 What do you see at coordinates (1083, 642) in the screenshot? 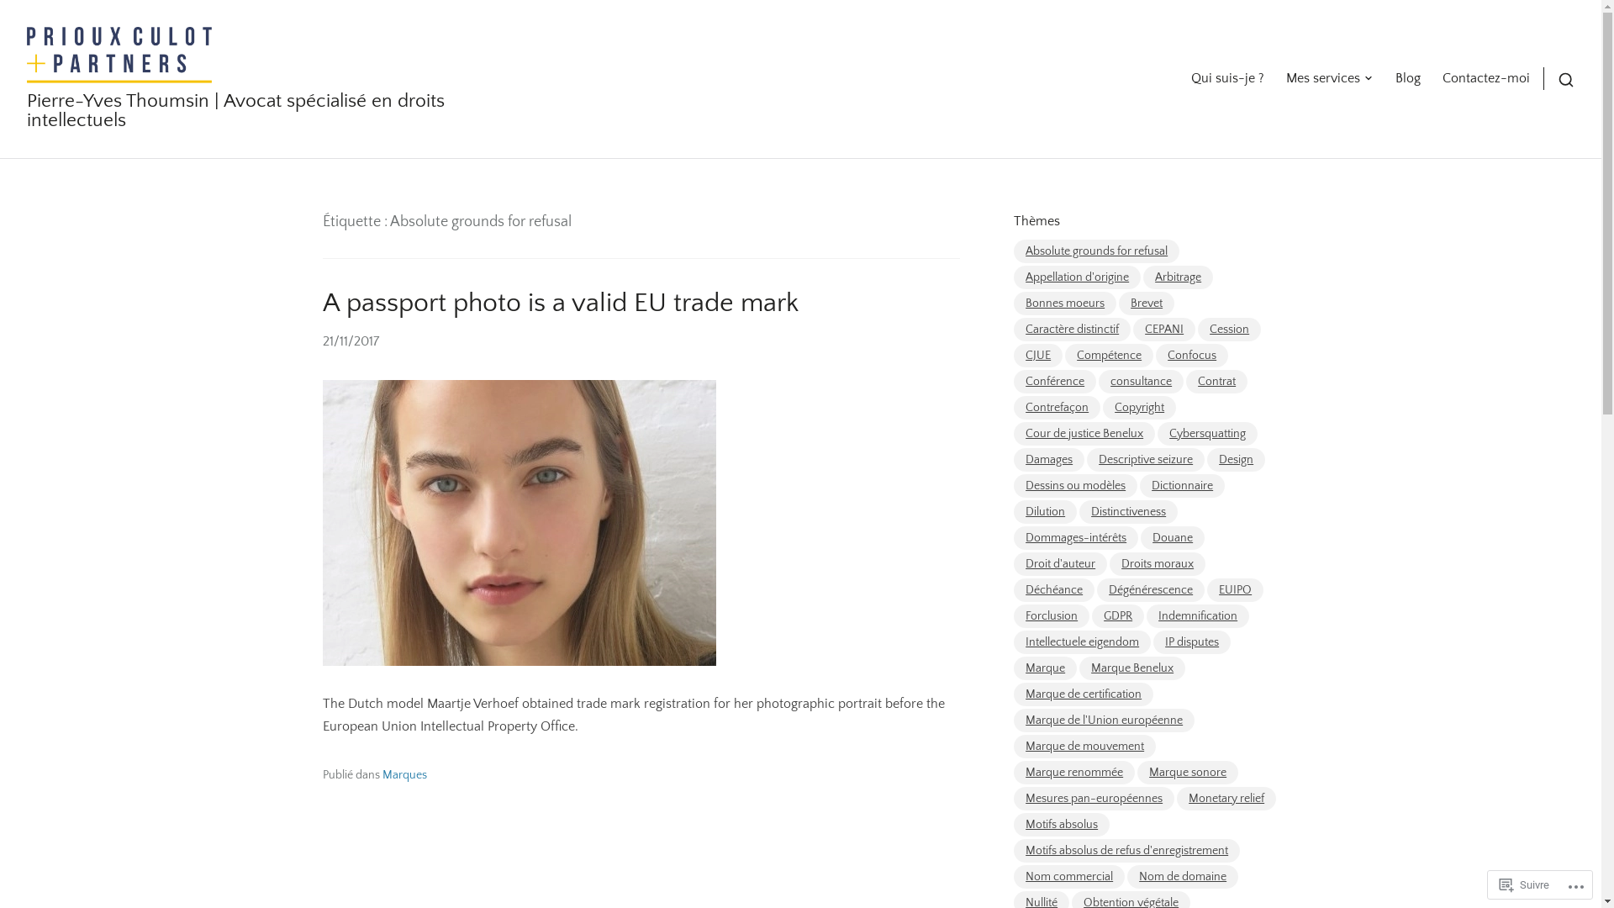
I see `Intellectuele eigendom` at bounding box center [1083, 642].